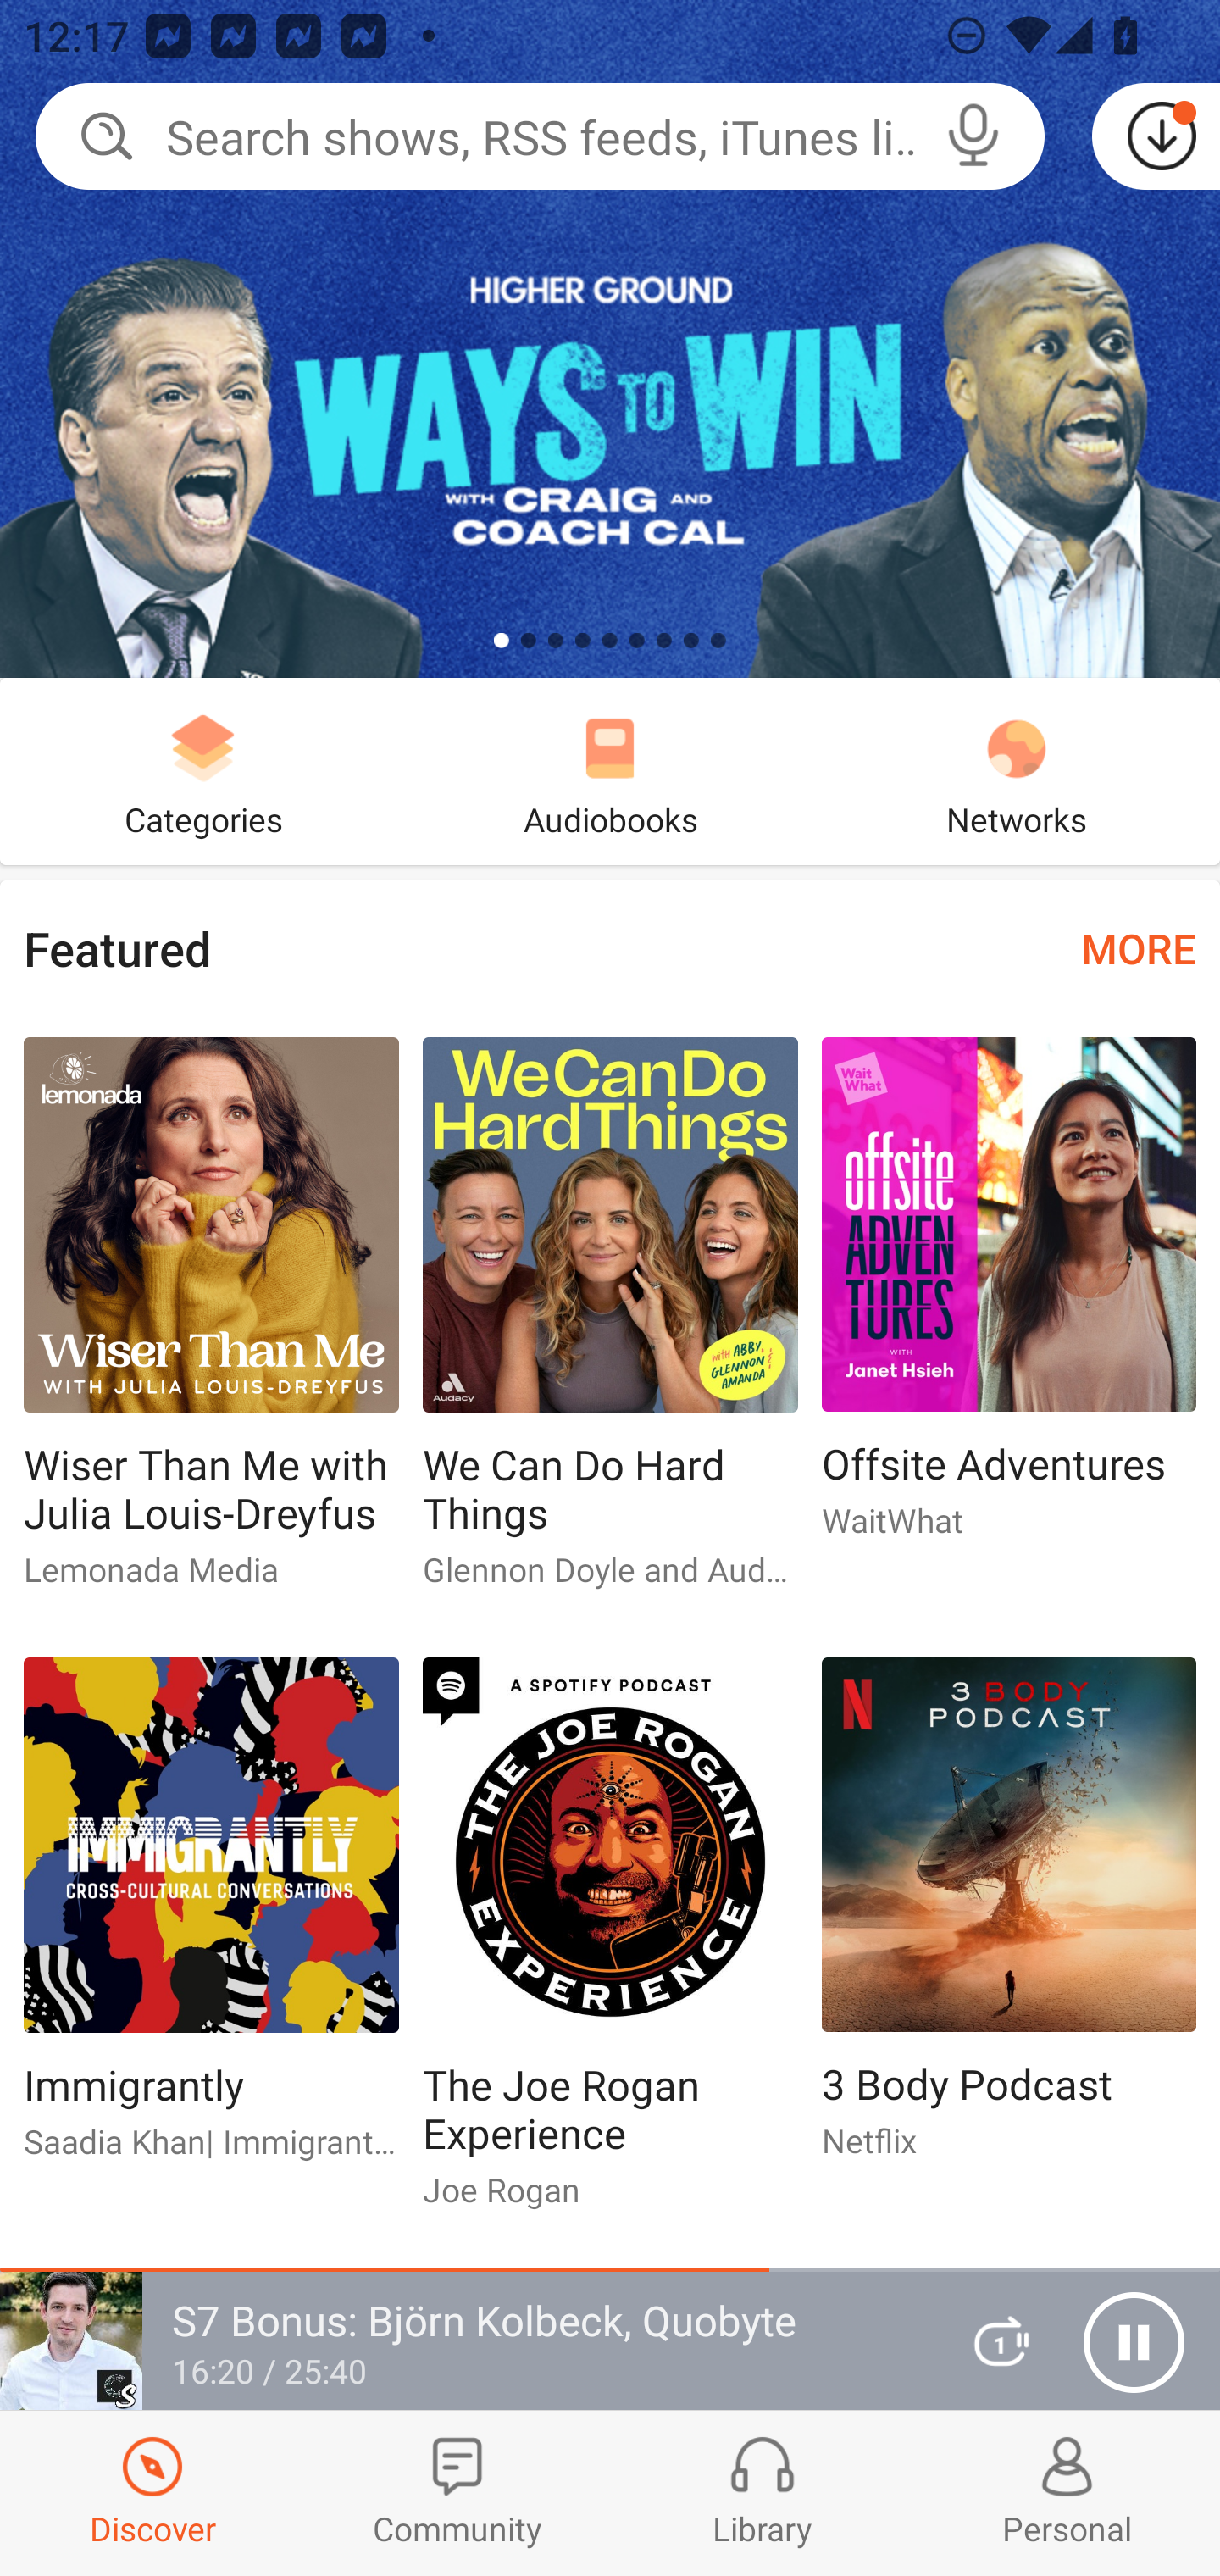 The width and height of the screenshot is (1220, 2576). I want to click on MORE, so click(1139, 947).